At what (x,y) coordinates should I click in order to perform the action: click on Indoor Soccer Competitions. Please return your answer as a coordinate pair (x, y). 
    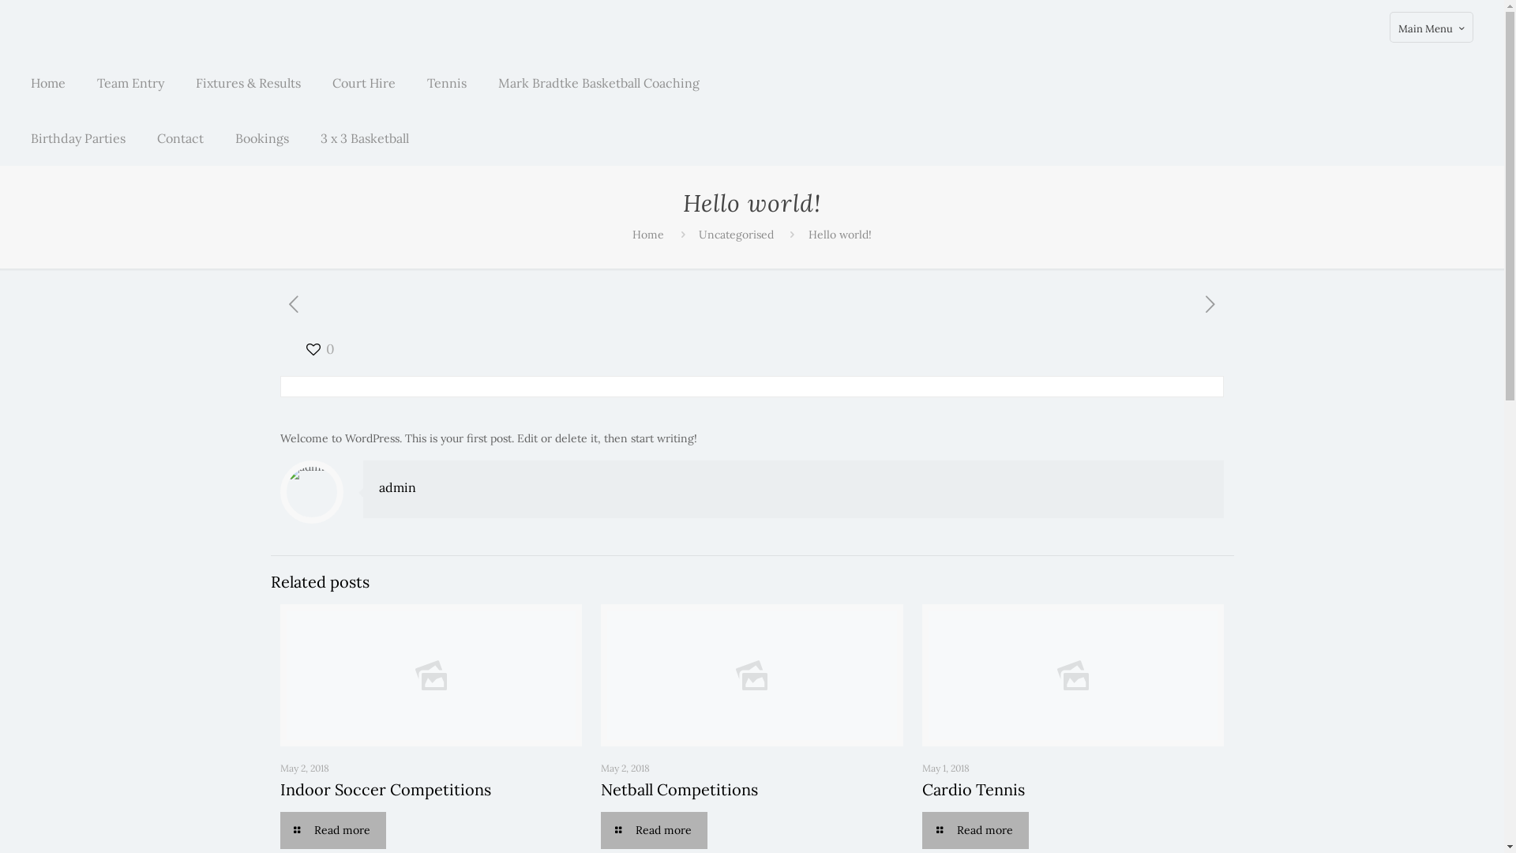
    Looking at the image, I should click on (385, 790).